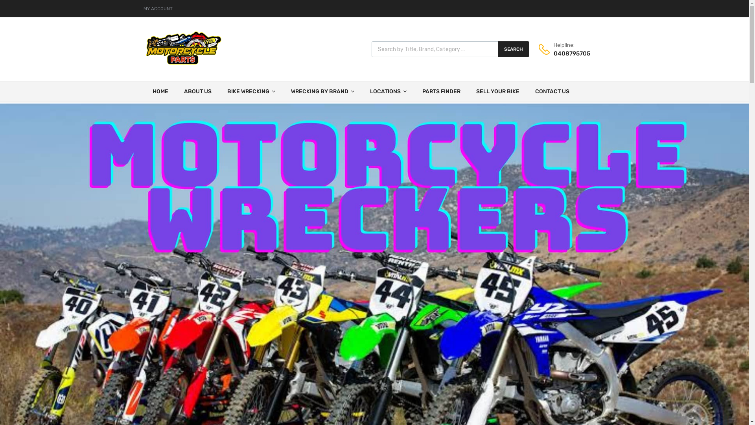 The height and width of the screenshot is (425, 755). I want to click on WRECKING BY BRAND, so click(322, 91).